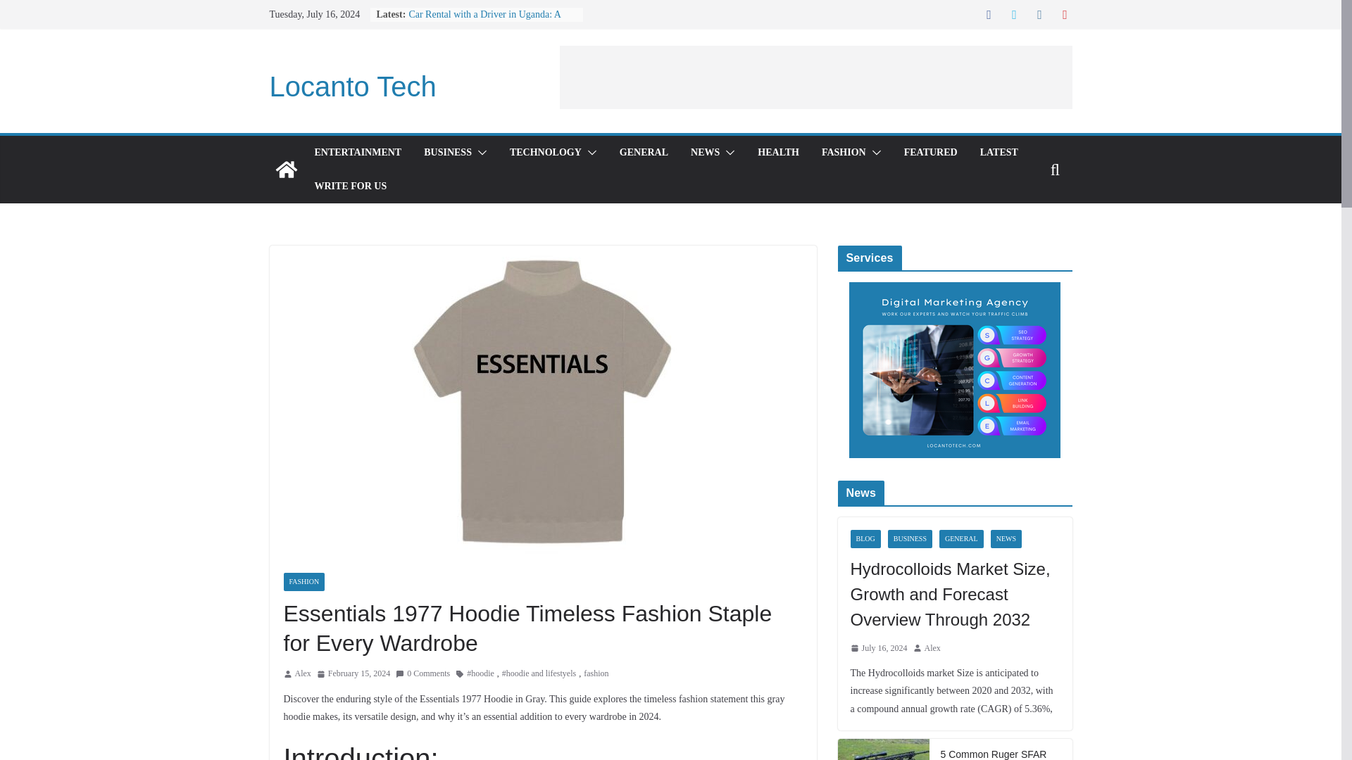  Describe the element at coordinates (931, 153) in the screenshot. I see `FEATURED` at that location.